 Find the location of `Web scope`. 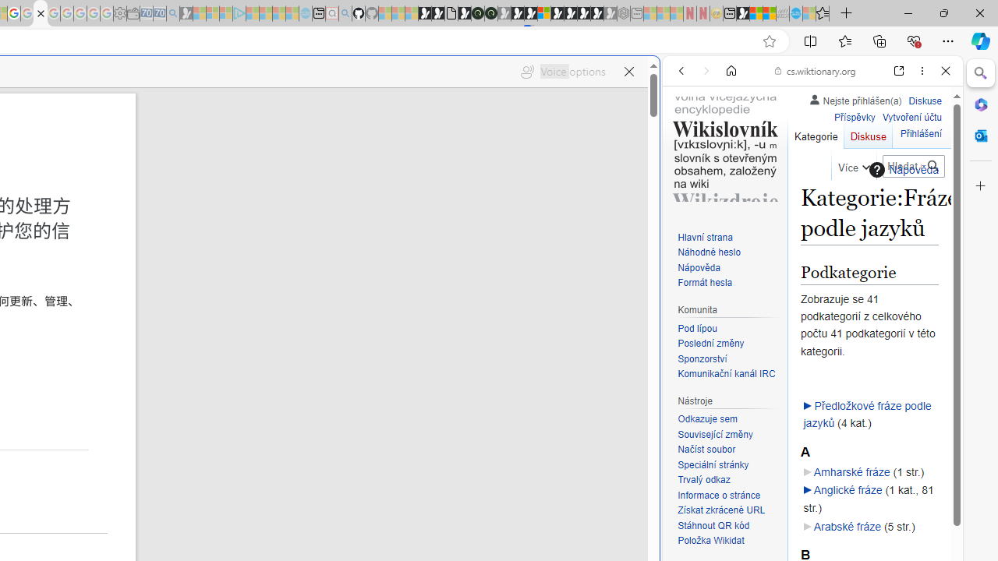

Web scope is located at coordinates (688, 140).